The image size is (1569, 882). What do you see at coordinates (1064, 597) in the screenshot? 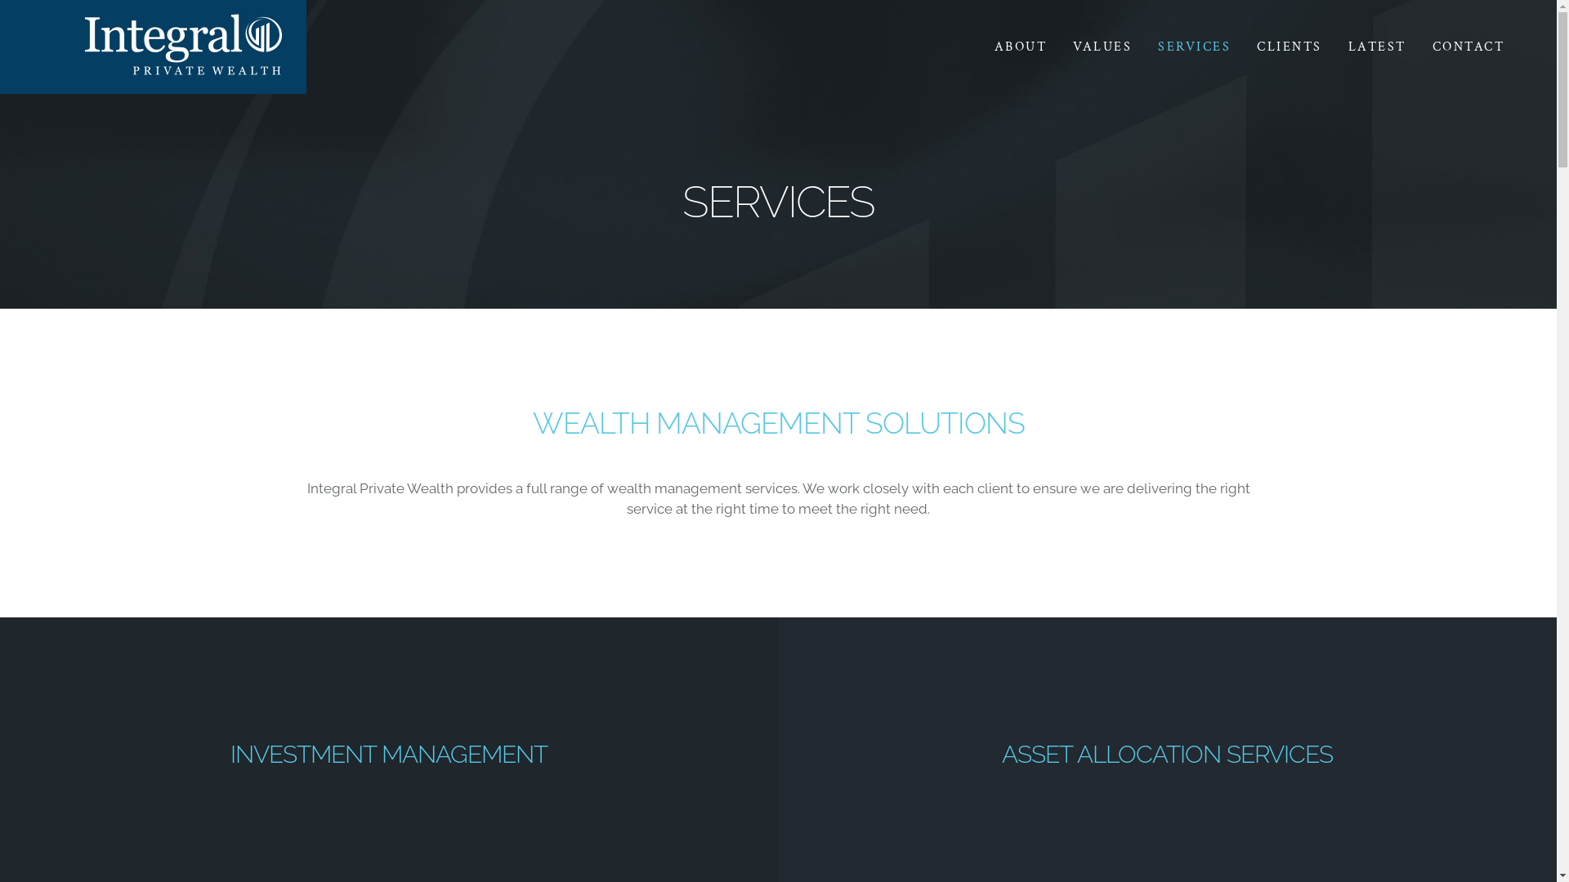
I see `LATEST NEWS` at bounding box center [1064, 597].